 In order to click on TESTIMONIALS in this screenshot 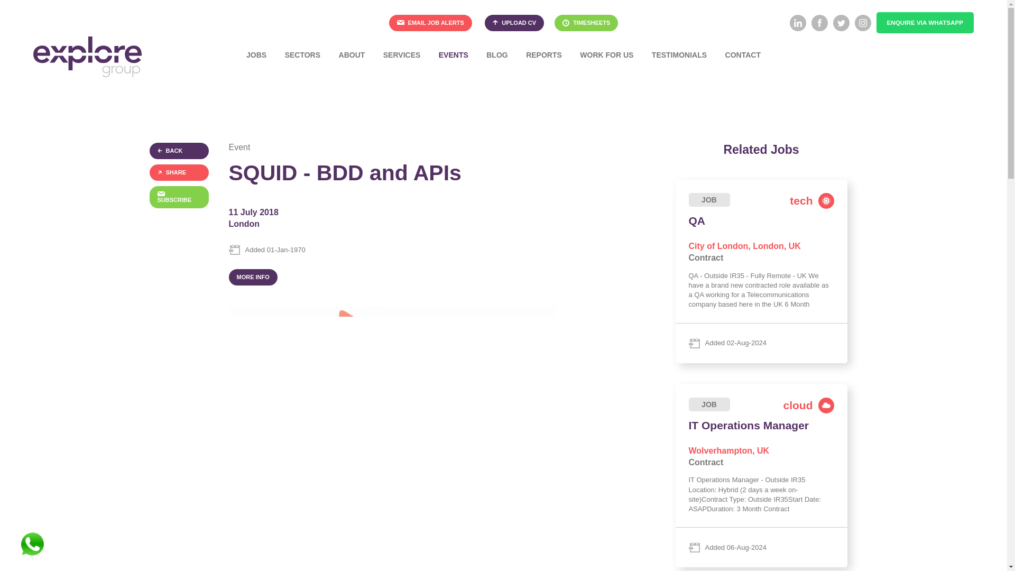, I will do `click(679, 55)`.